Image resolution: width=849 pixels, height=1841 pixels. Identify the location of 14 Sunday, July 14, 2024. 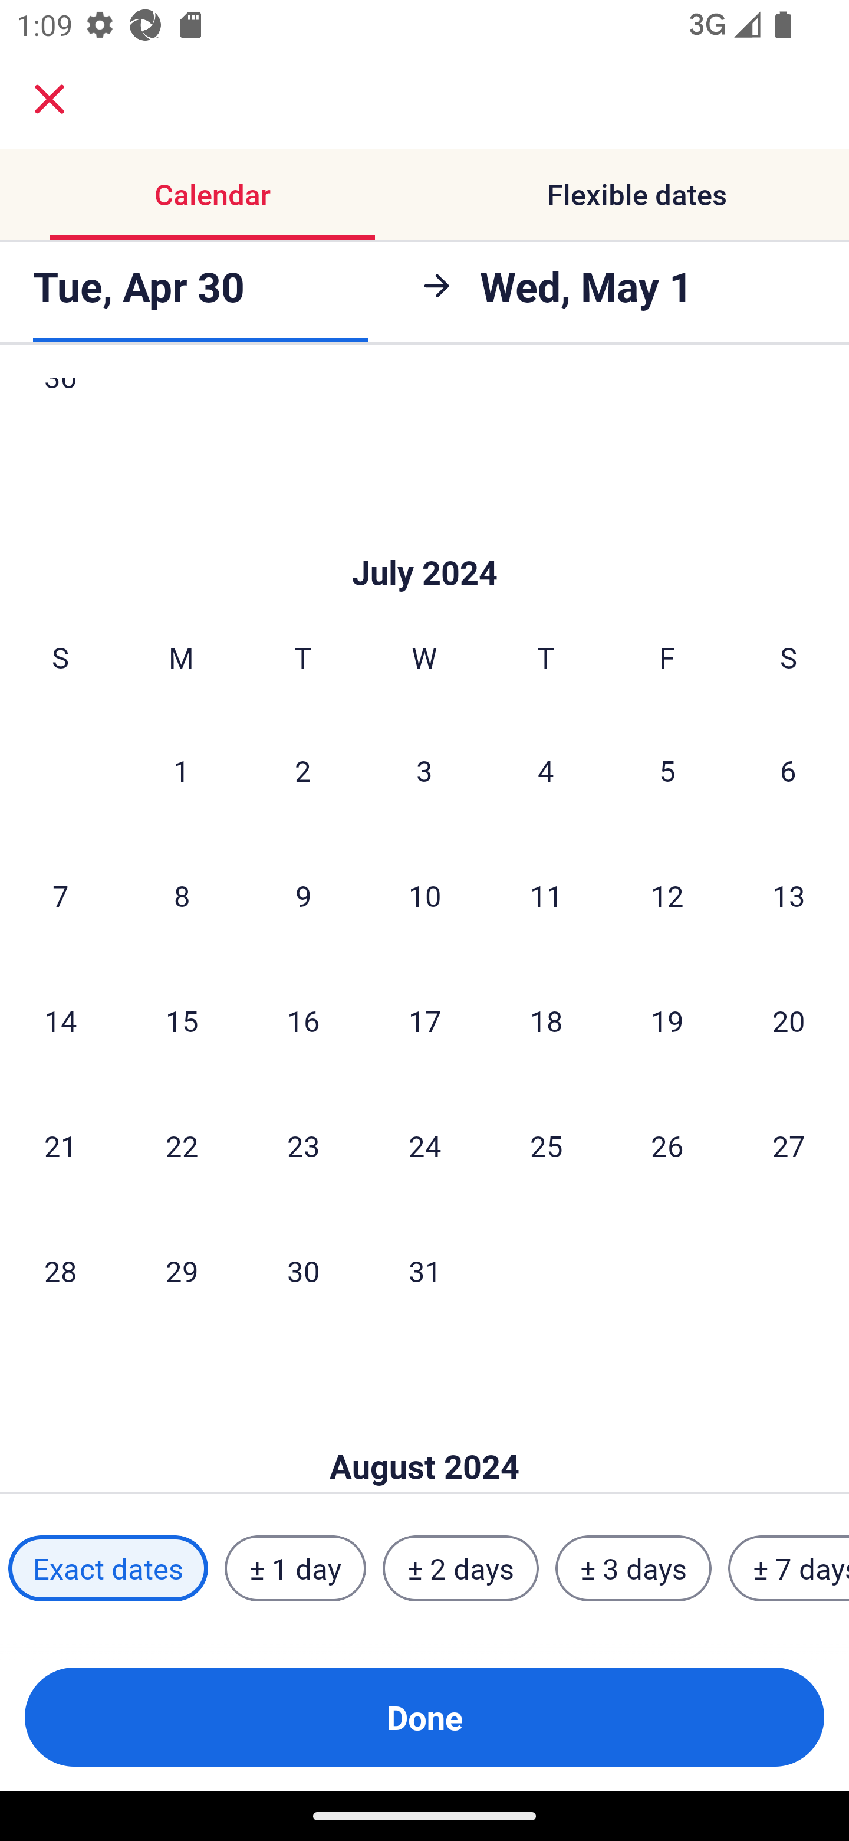
(60, 1020).